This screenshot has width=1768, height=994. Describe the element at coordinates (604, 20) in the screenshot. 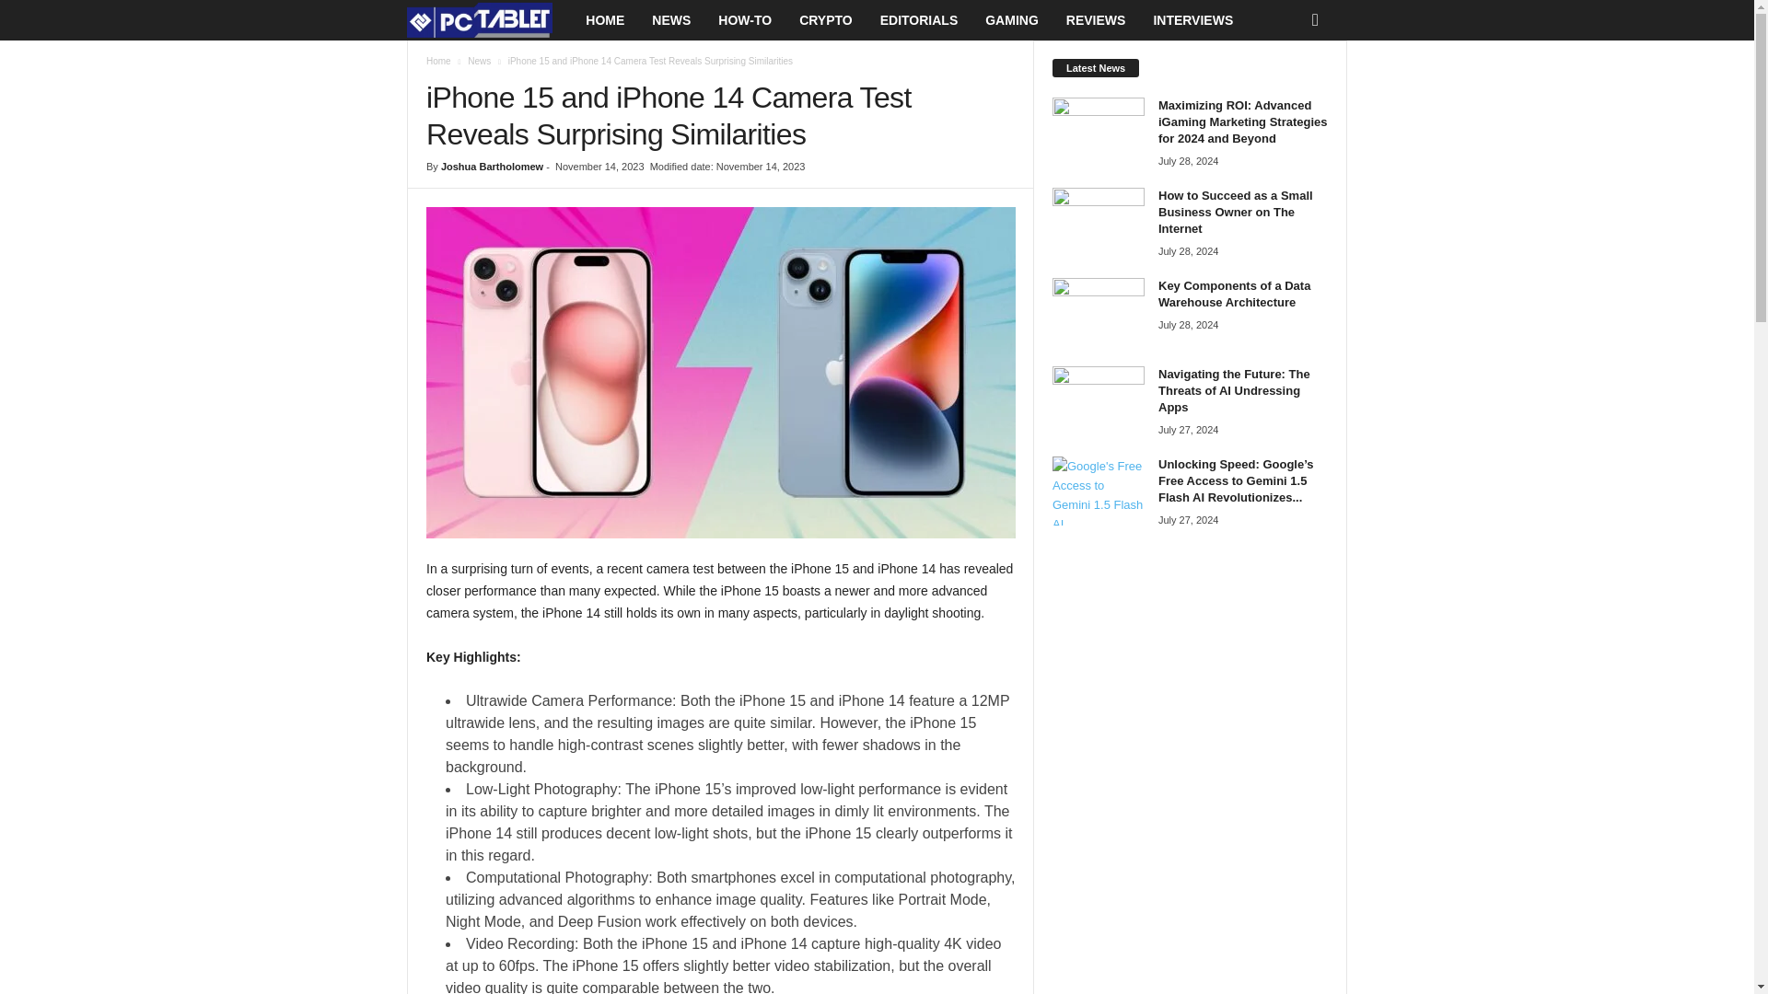

I see `HOME` at that location.